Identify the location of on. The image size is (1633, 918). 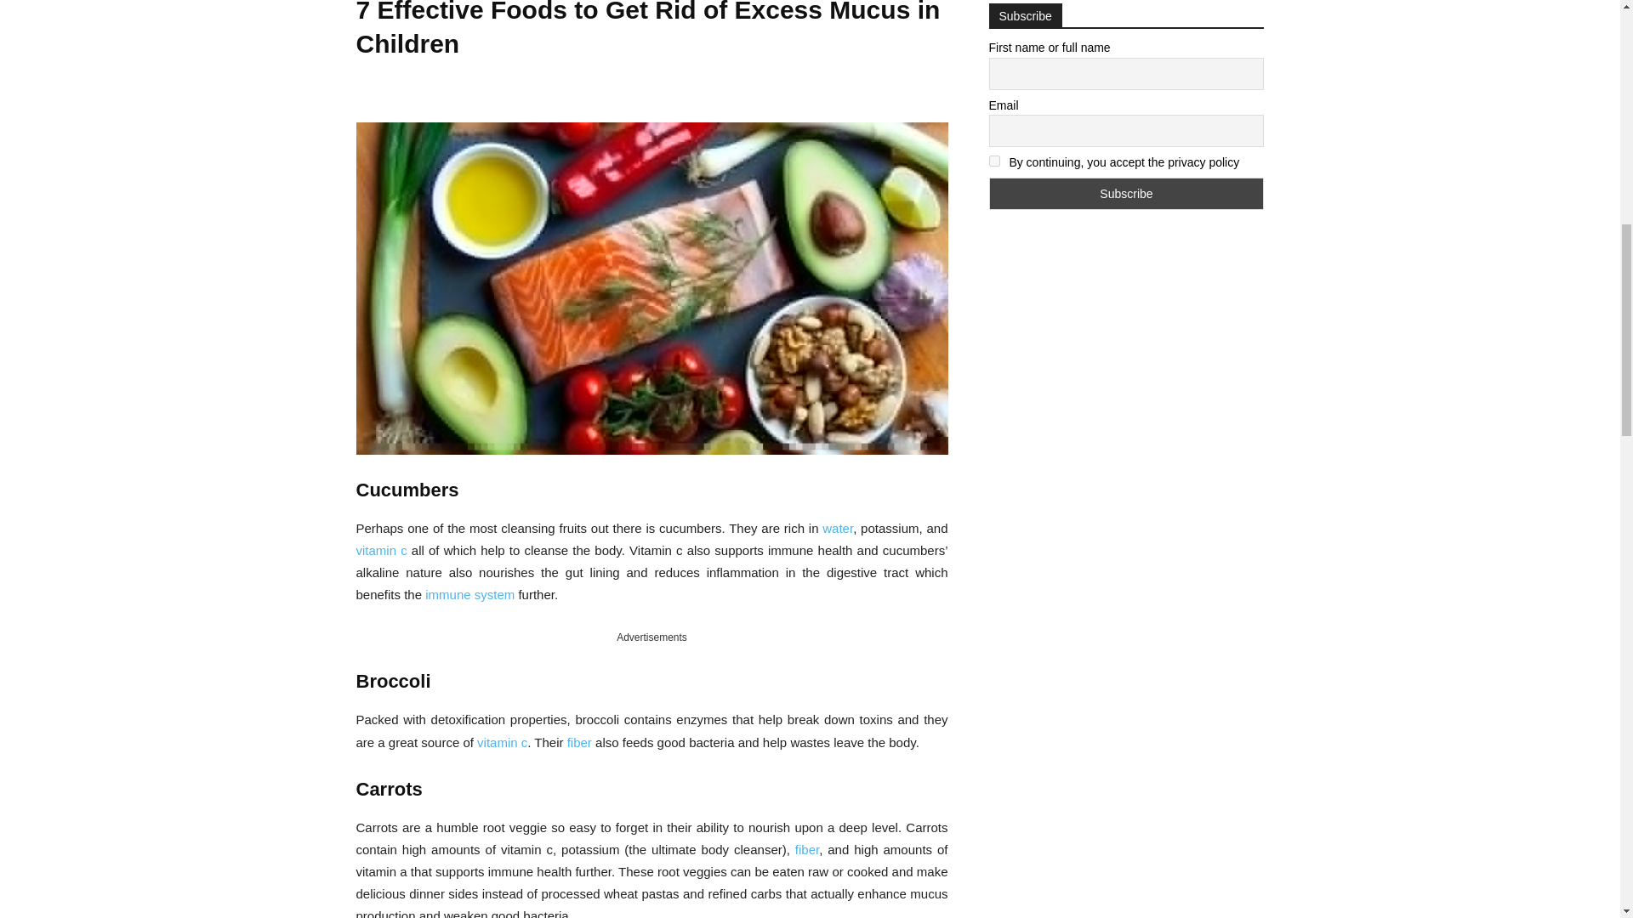
(993, 160).